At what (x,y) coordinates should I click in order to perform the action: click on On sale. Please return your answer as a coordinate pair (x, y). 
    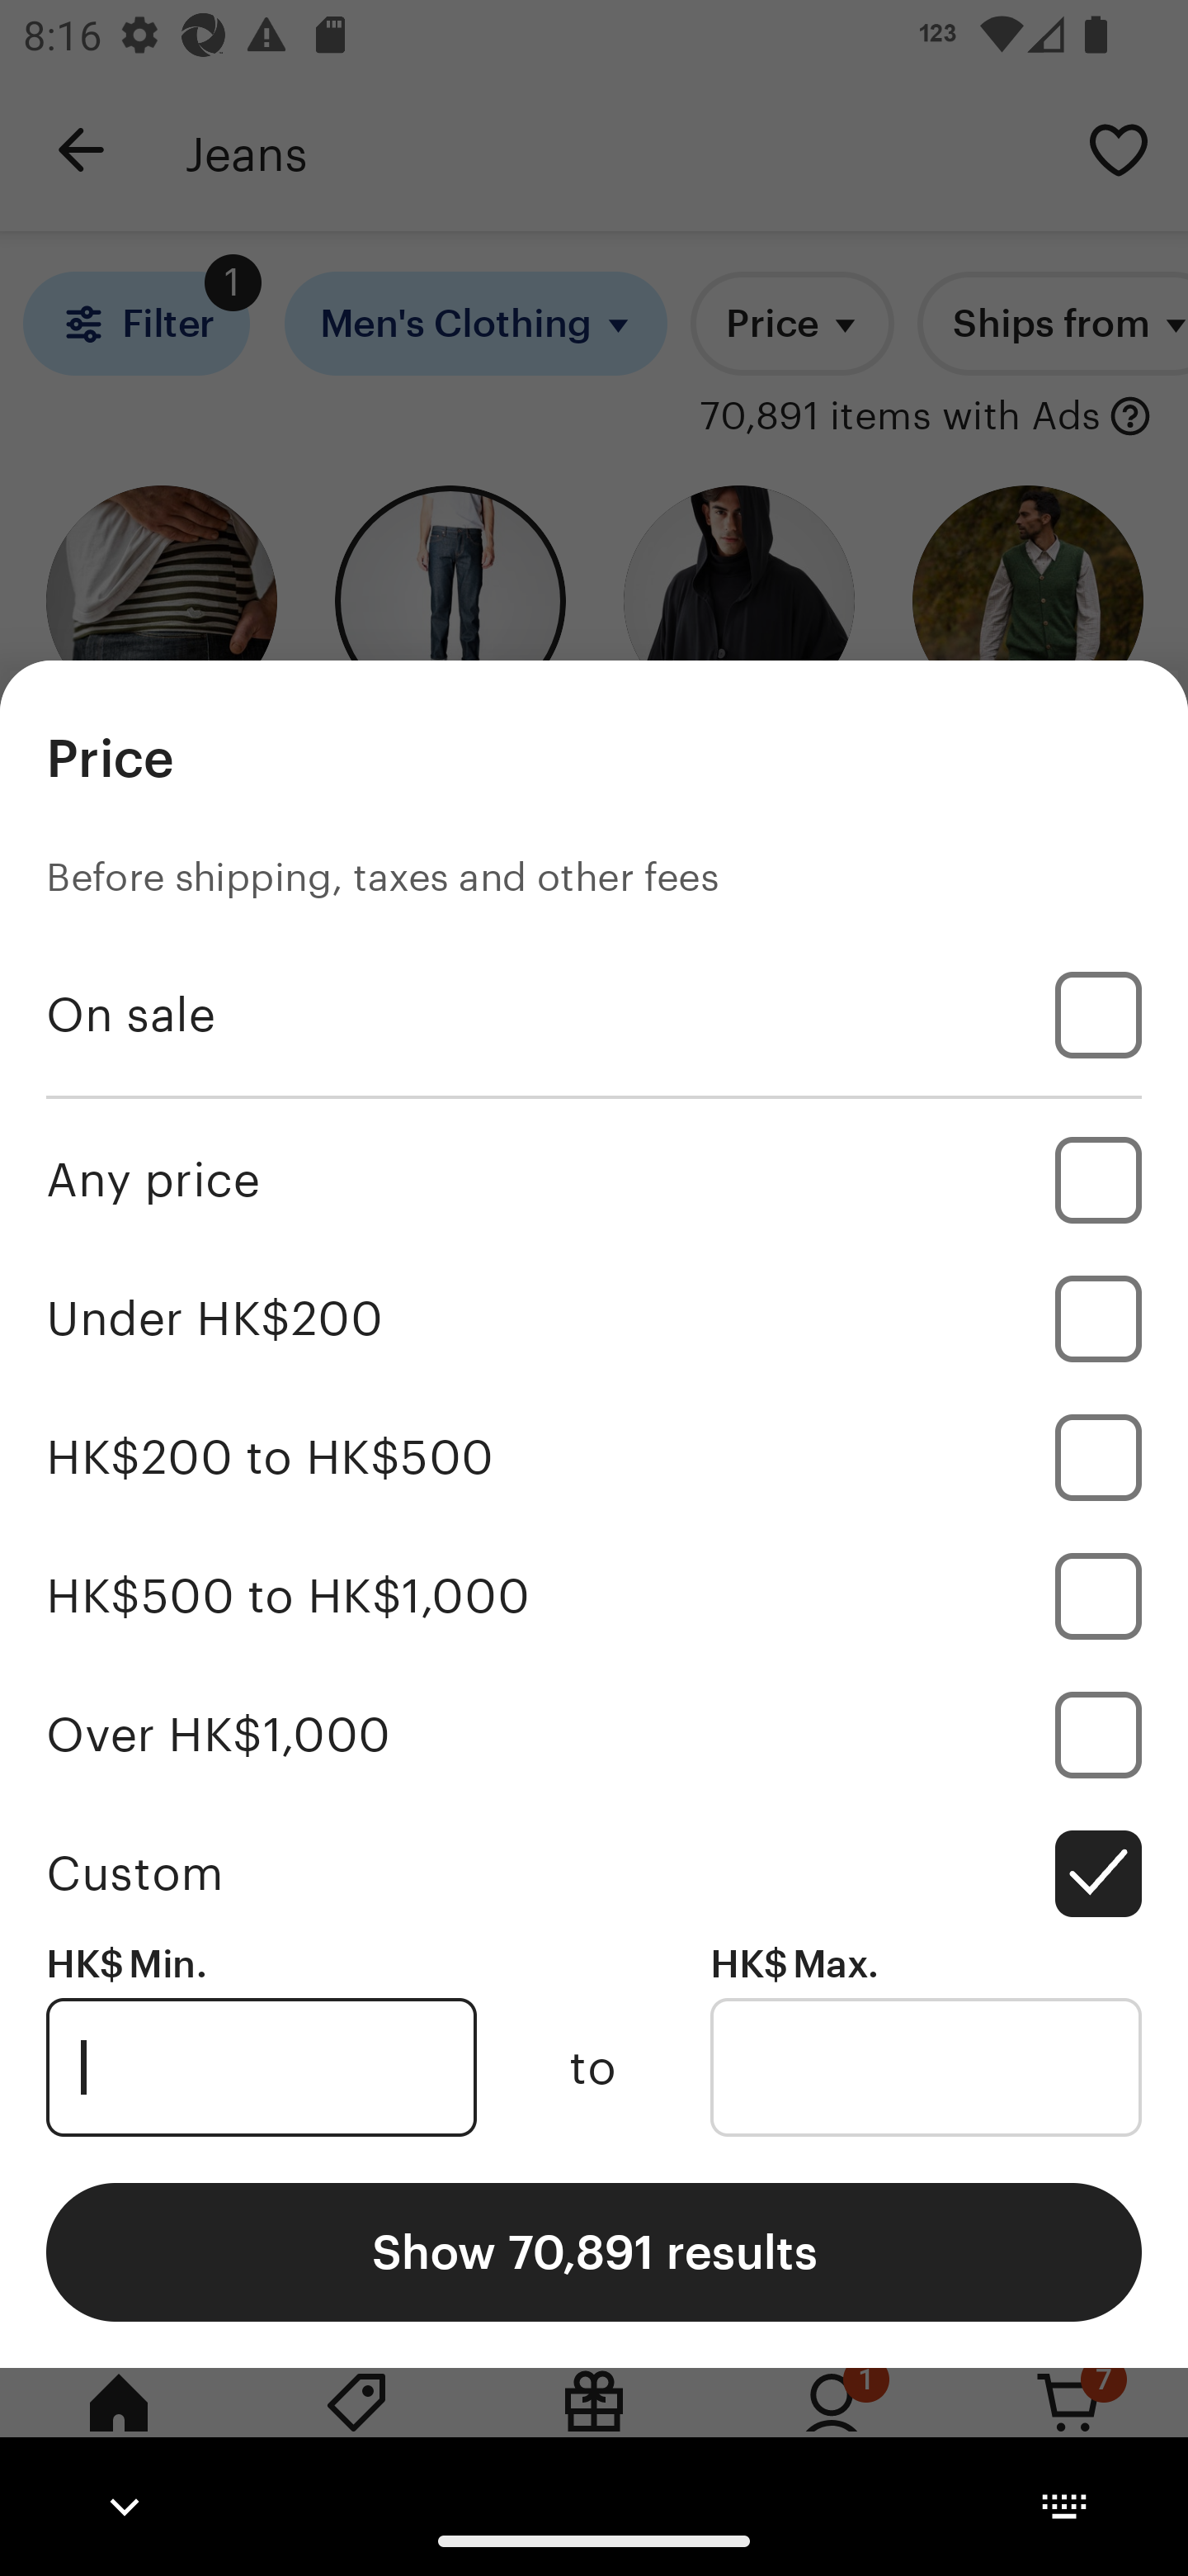
    Looking at the image, I should click on (594, 1015).